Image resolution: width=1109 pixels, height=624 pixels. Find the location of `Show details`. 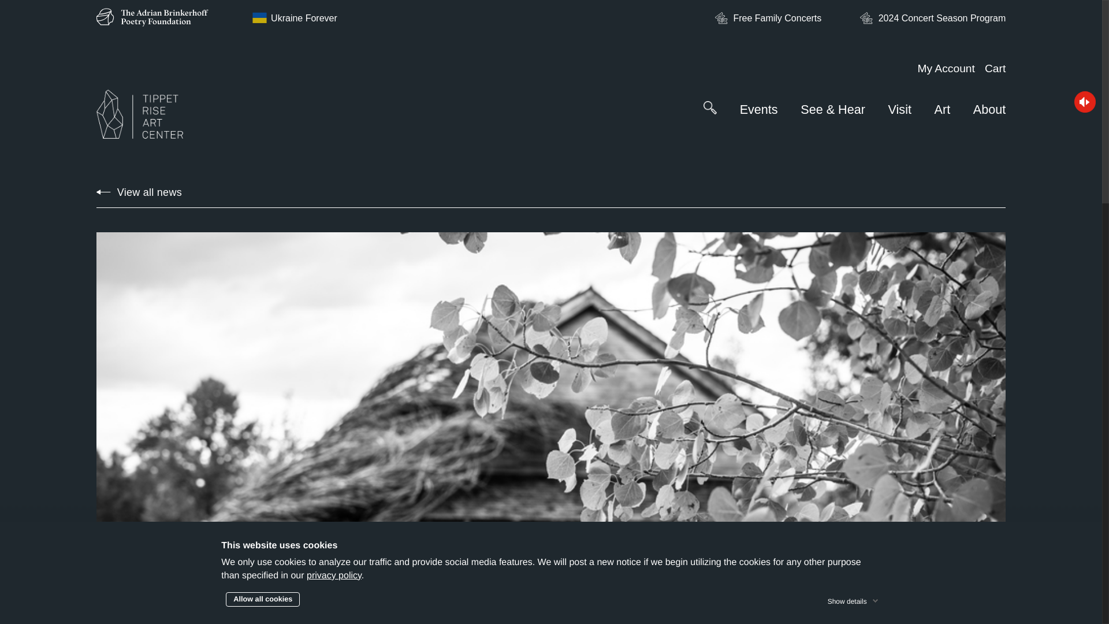

Show details is located at coordinates (854, 599).